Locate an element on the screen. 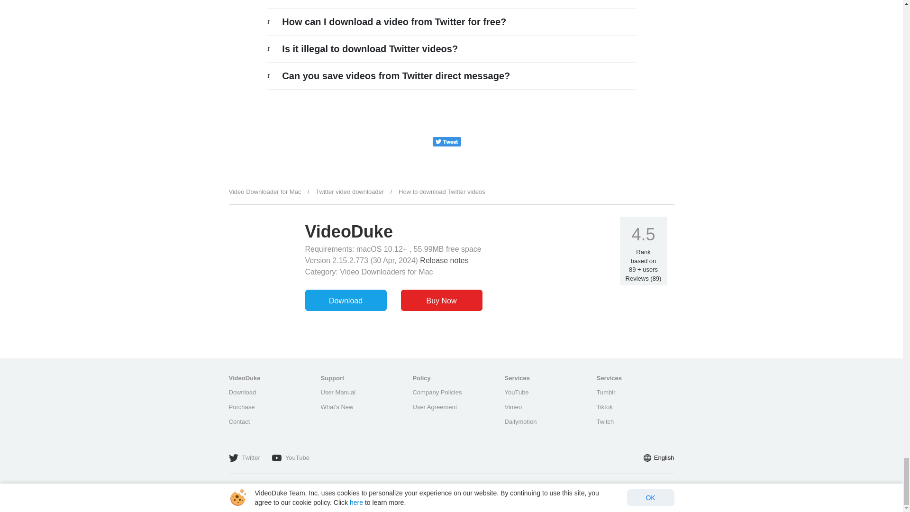  Download is located at coordinates (346, 300).